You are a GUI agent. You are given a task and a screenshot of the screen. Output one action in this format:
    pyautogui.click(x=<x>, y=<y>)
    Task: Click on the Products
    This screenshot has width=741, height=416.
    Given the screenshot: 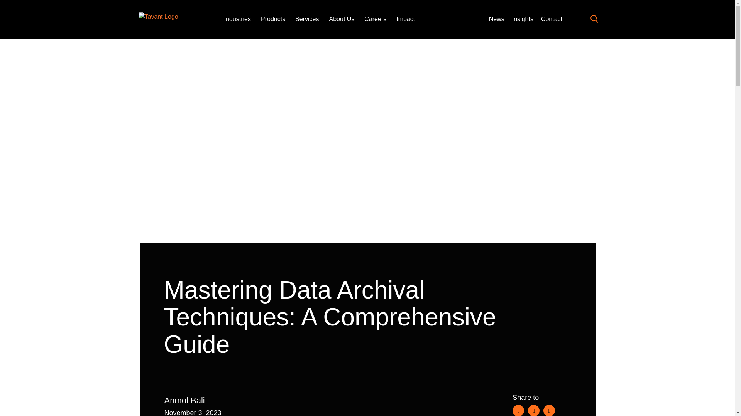 What is the action you would take?
    pyautogui.click(x=273, y=19)
    